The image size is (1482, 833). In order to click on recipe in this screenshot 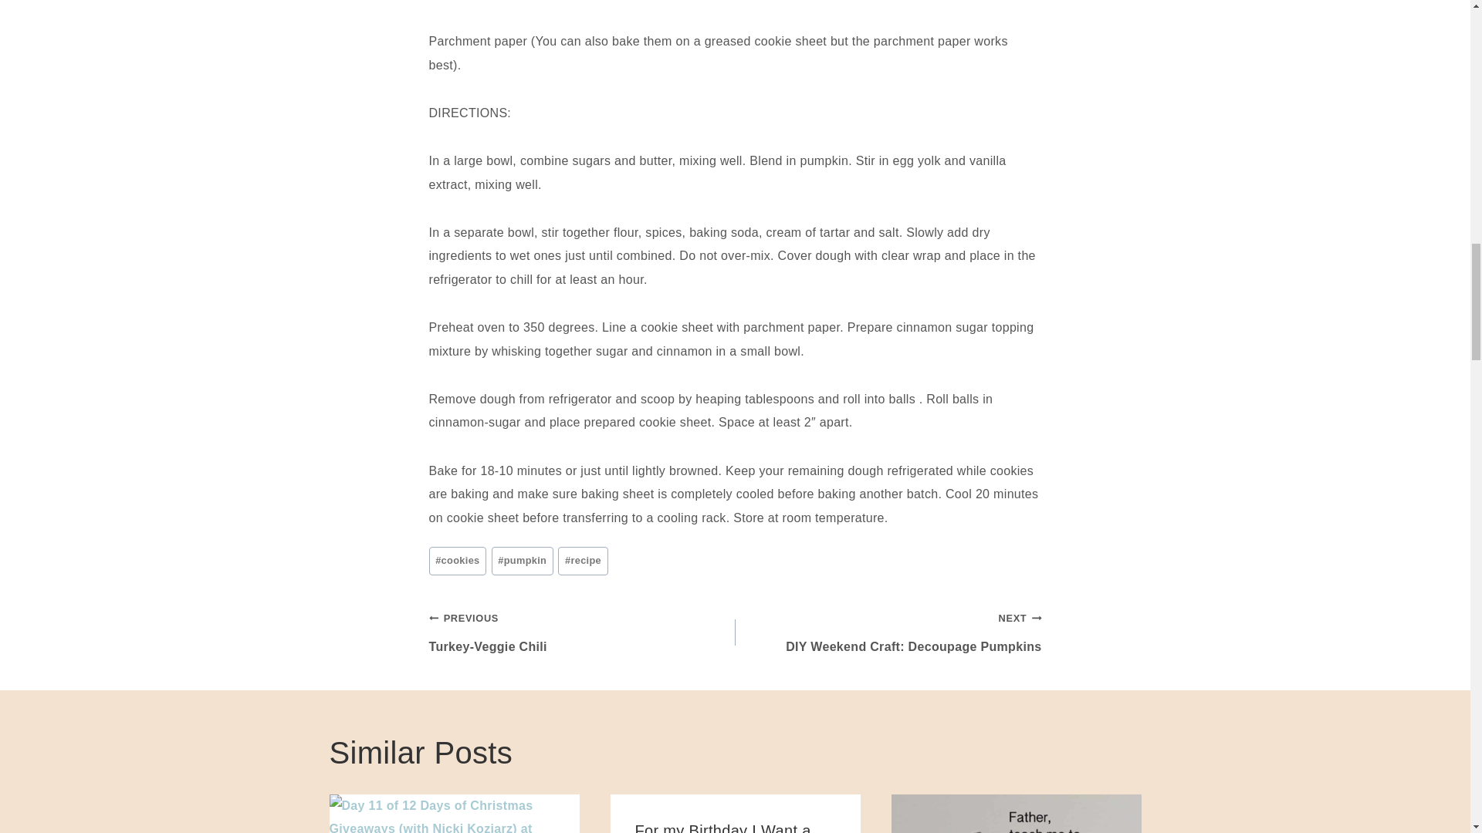, I will do `click(583, 561)`.